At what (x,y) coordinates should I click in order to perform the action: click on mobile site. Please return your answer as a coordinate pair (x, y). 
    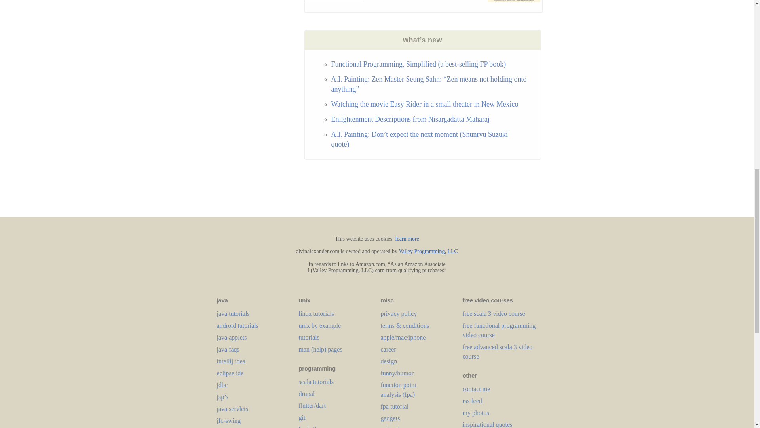
    Looking at the image, I should click on (476, 389).